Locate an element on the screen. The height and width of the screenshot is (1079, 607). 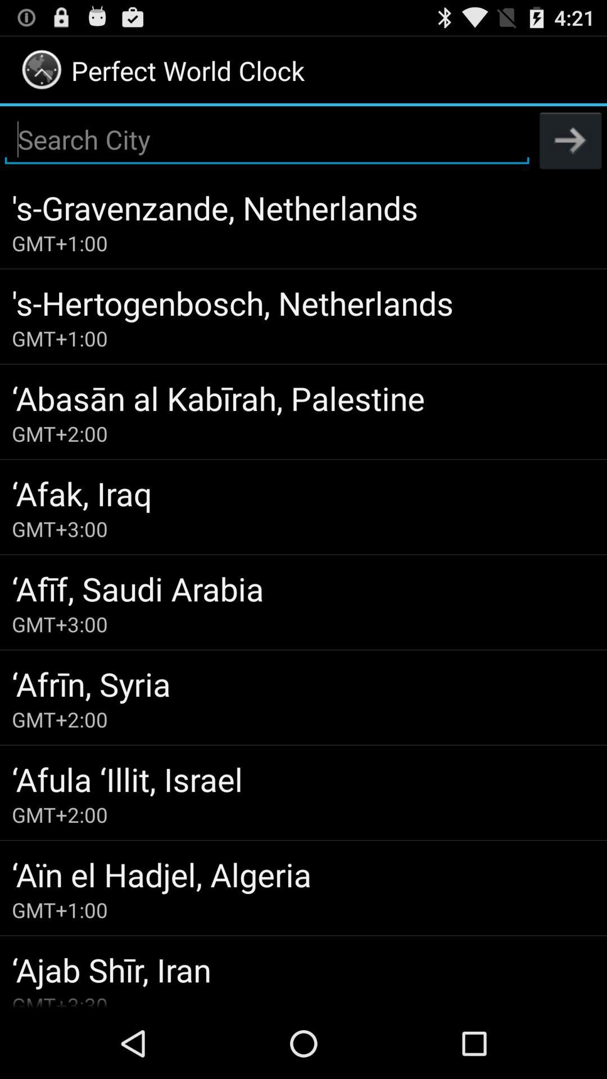
turn off item above the gmt+3:30 item is located at coordinates (303, 969).